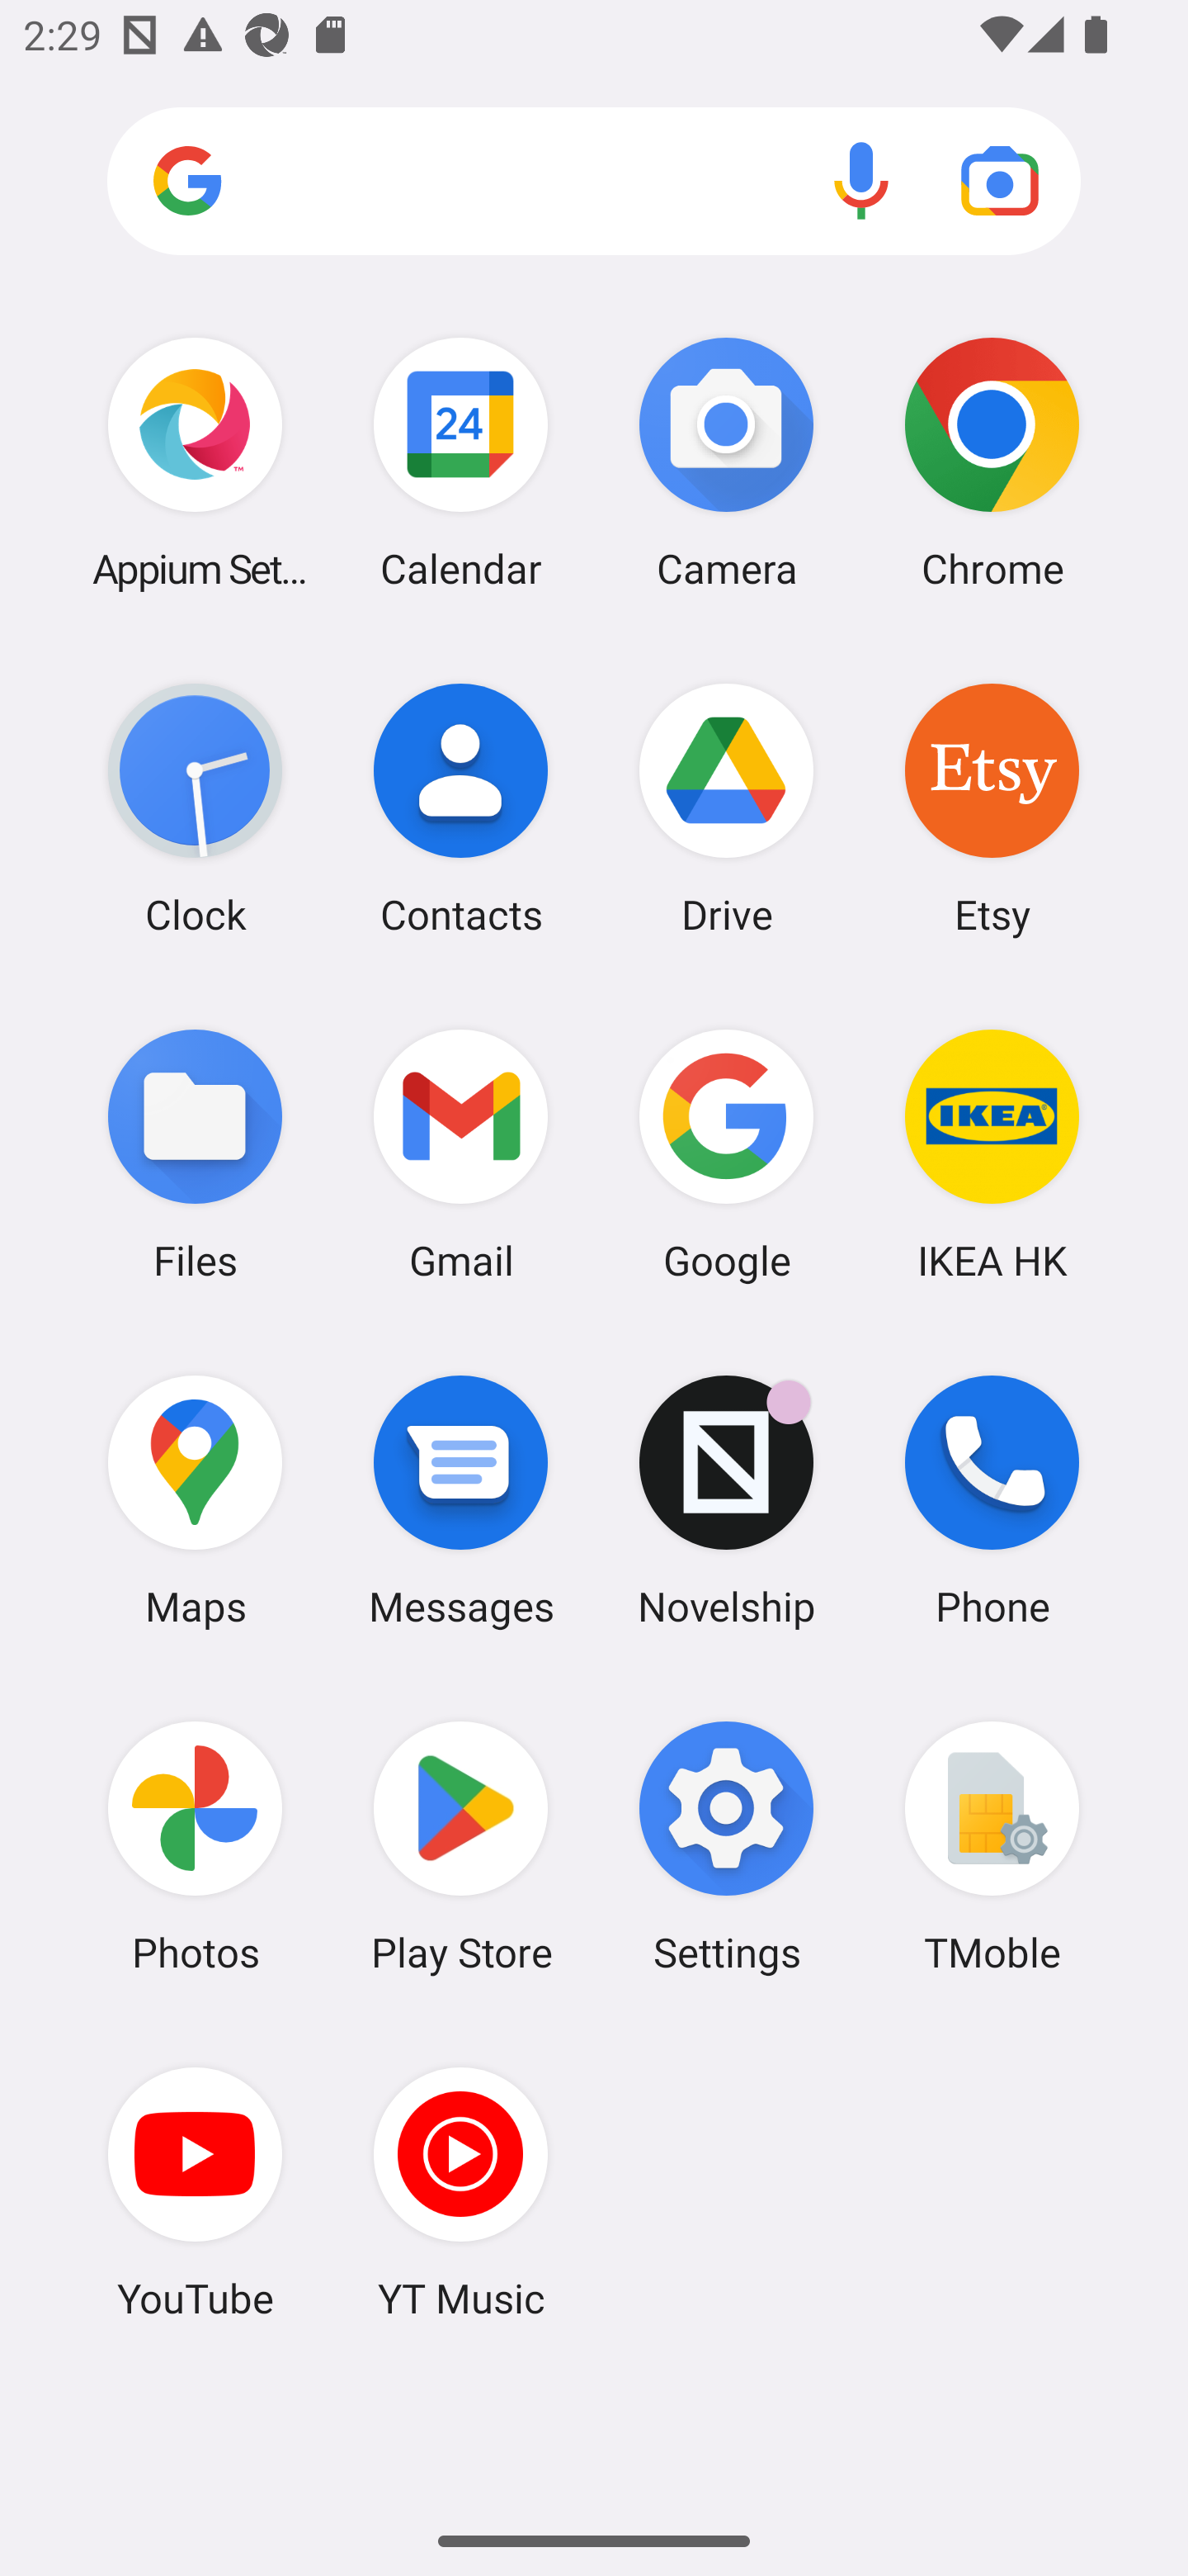 The width and height of the screenshot is (1188, 2576). What do you see at coordinates (460, 462) in the screenshot?
I see `Calendar` at bounding box center [460, 462].